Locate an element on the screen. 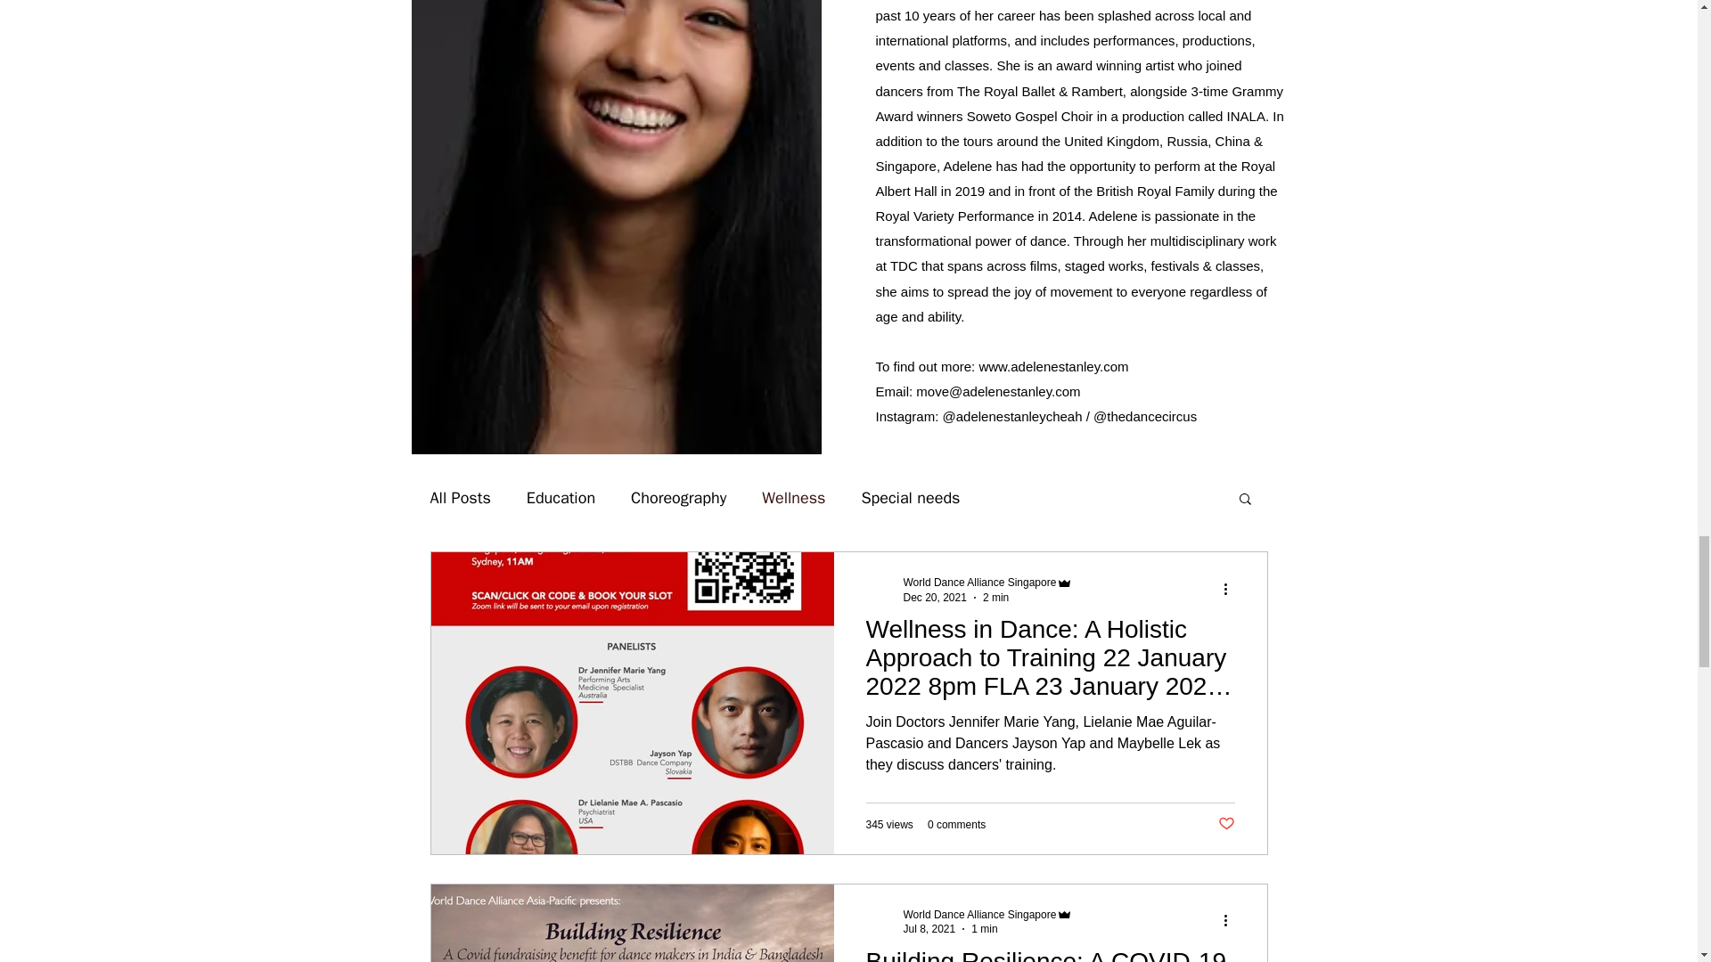 Image resolution: width=1711 pixels, height=962 pixels. All Posts is located at coordinates (459, 497).